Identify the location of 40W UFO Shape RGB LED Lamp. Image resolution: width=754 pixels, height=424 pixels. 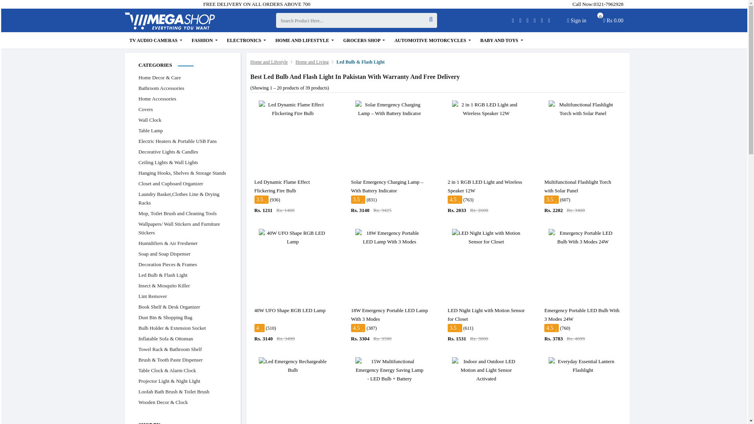
(293, 238).